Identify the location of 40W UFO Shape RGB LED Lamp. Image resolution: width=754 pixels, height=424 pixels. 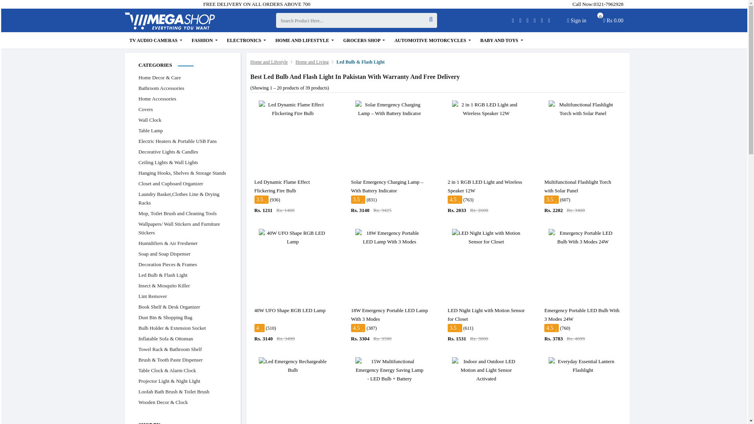
(293, 238).